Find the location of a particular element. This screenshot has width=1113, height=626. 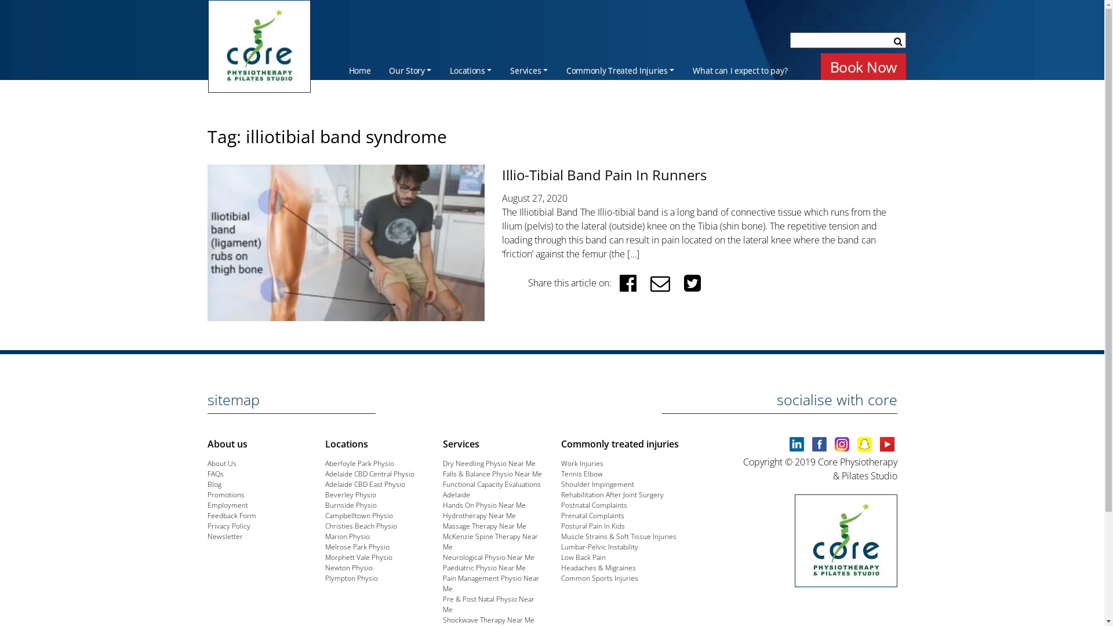

Illio-Tibial Band Pain In Runners is located at coordinates (604, 175).